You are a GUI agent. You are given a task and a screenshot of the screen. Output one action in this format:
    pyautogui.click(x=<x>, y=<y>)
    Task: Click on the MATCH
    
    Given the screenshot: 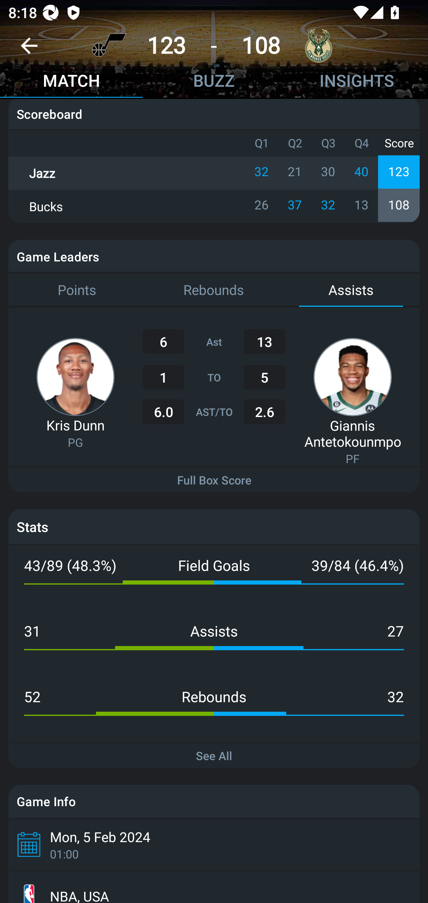 What is the action you would take?
    pyautogui.click(x=71, y=82)
    